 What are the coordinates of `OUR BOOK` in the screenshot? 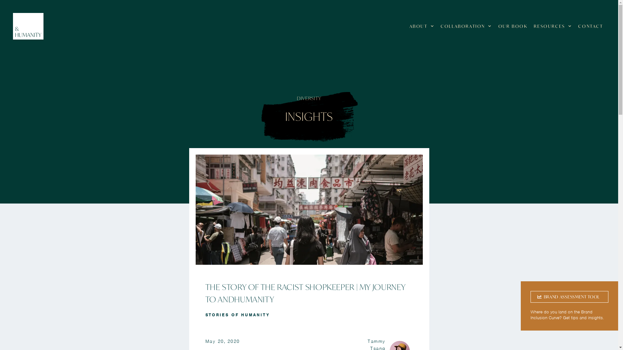 It's located at (513, 26).